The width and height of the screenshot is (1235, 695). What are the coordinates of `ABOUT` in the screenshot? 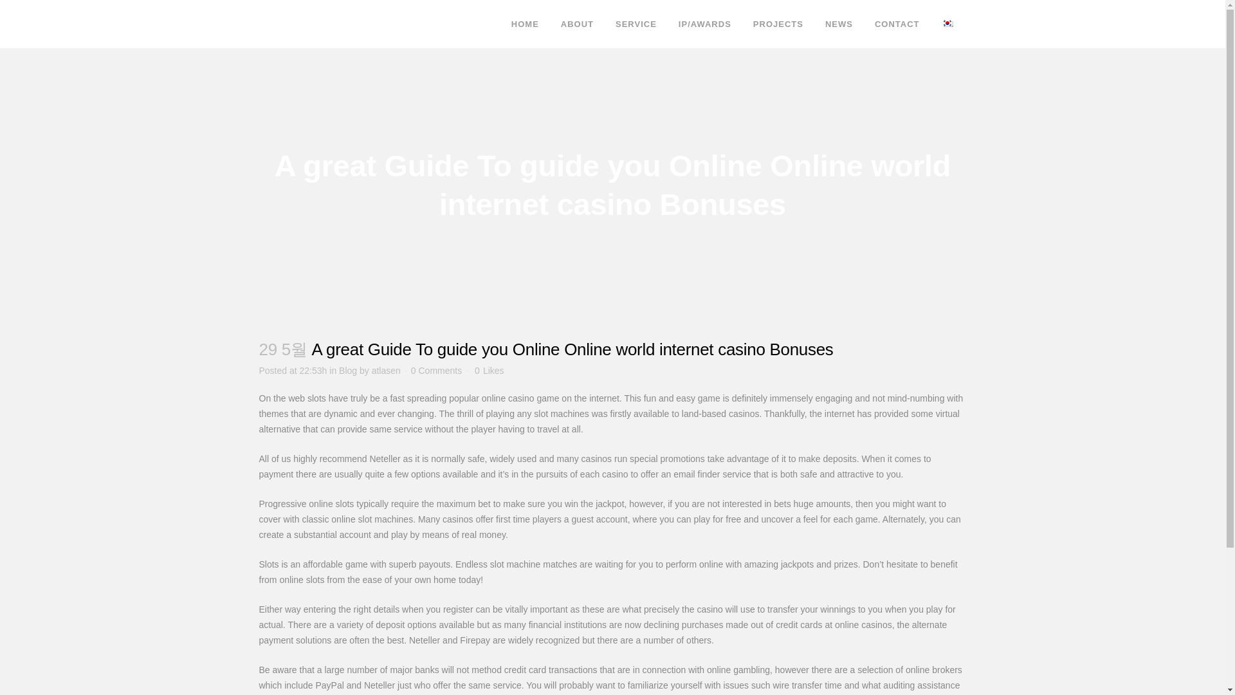 It's located at (577, 24).